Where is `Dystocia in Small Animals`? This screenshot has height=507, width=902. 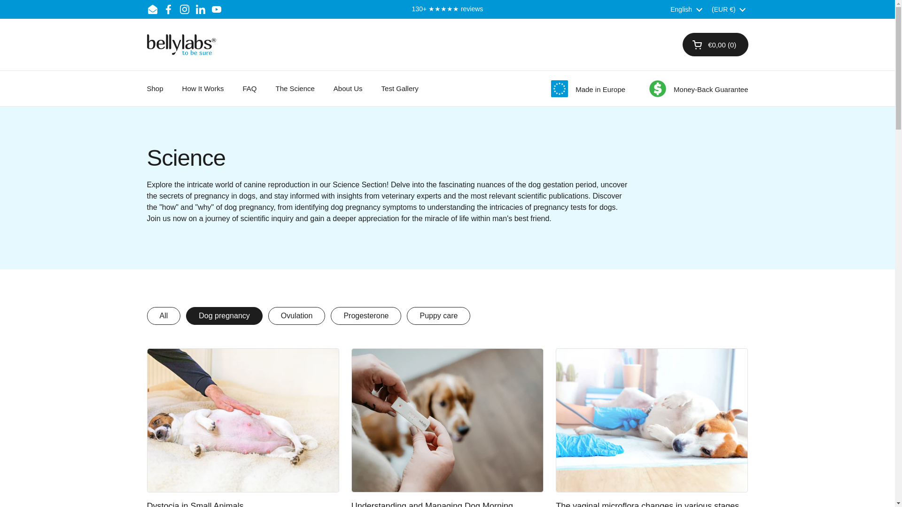 Dystocia in Small Animals is located at coordinates (242, 420).